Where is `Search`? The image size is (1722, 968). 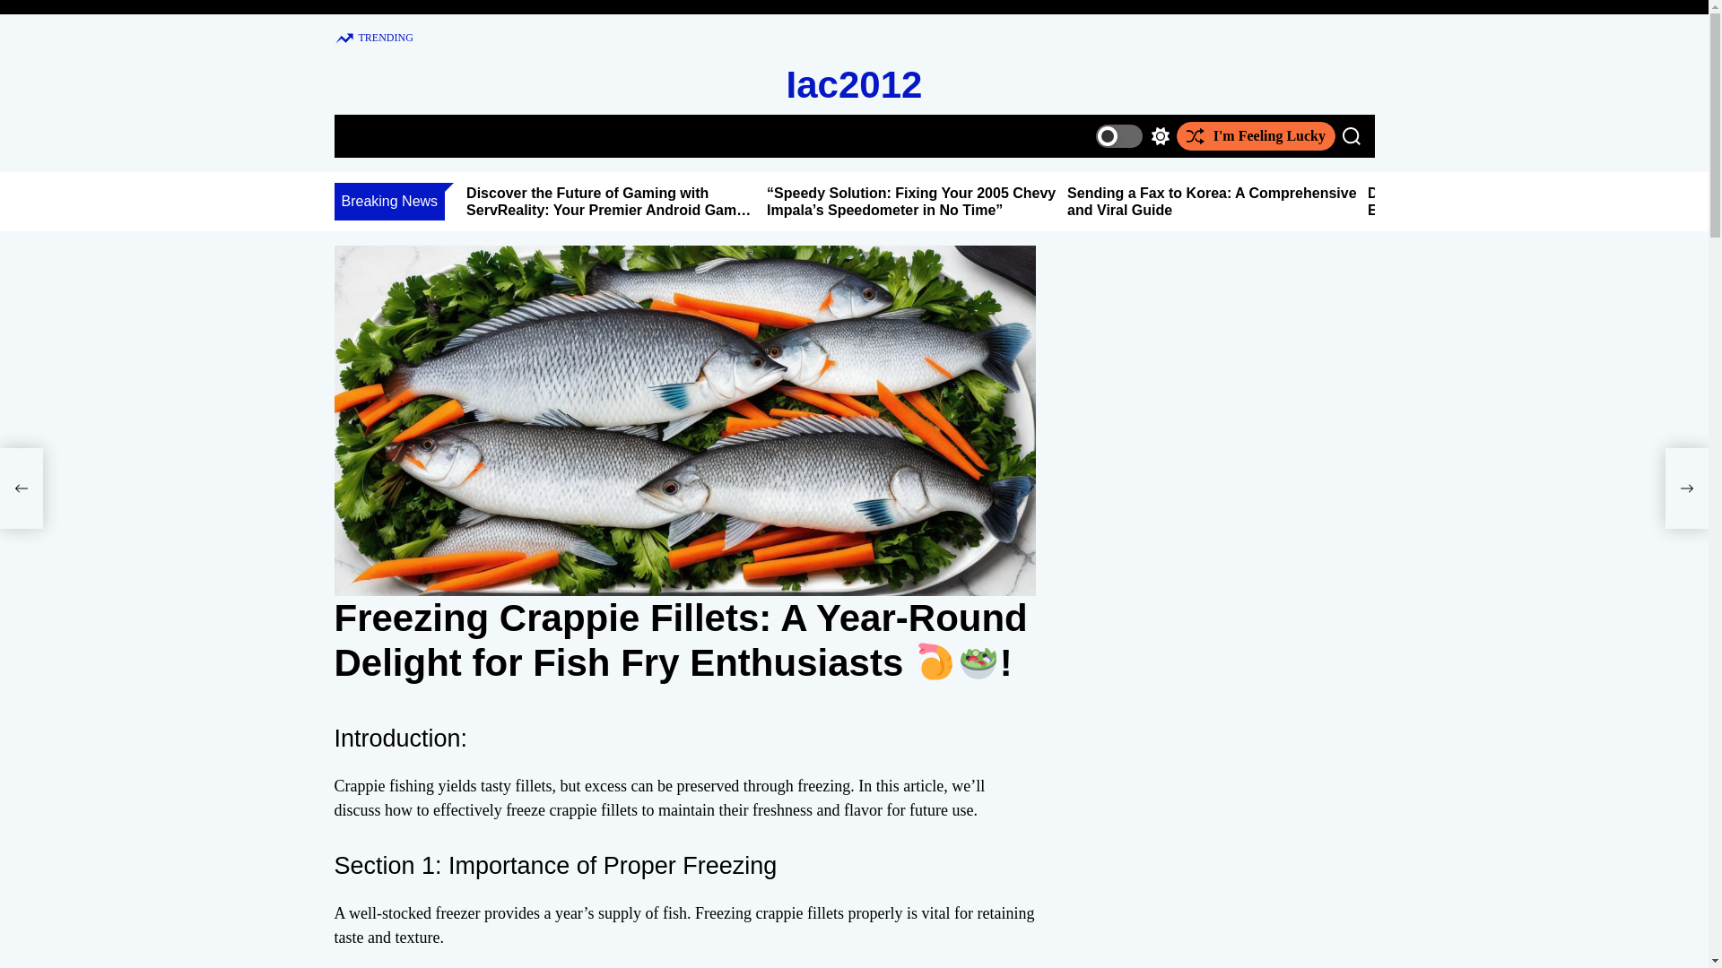 Search is located at coordinates (1351, 136).